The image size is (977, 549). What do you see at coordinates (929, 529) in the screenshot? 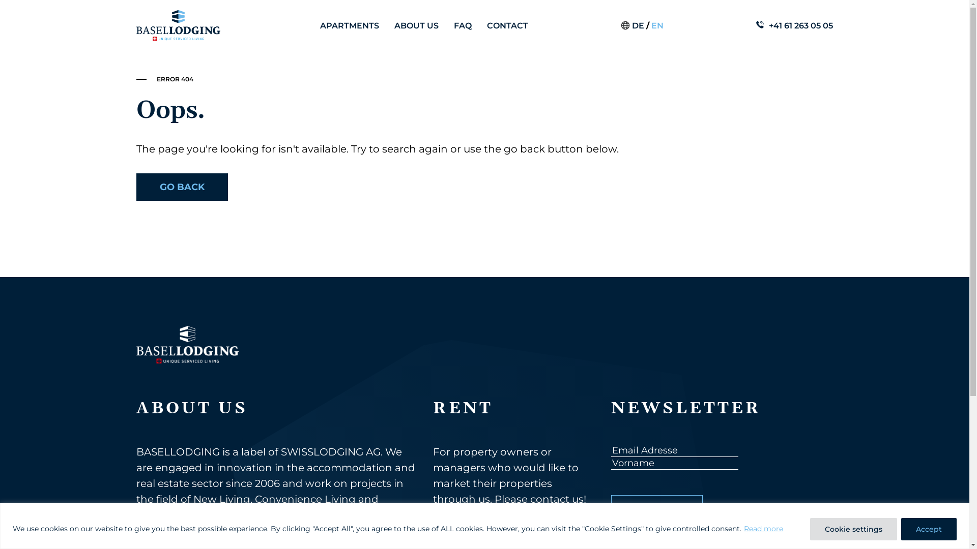
I see `Accept` at bounding box center [929, 529].